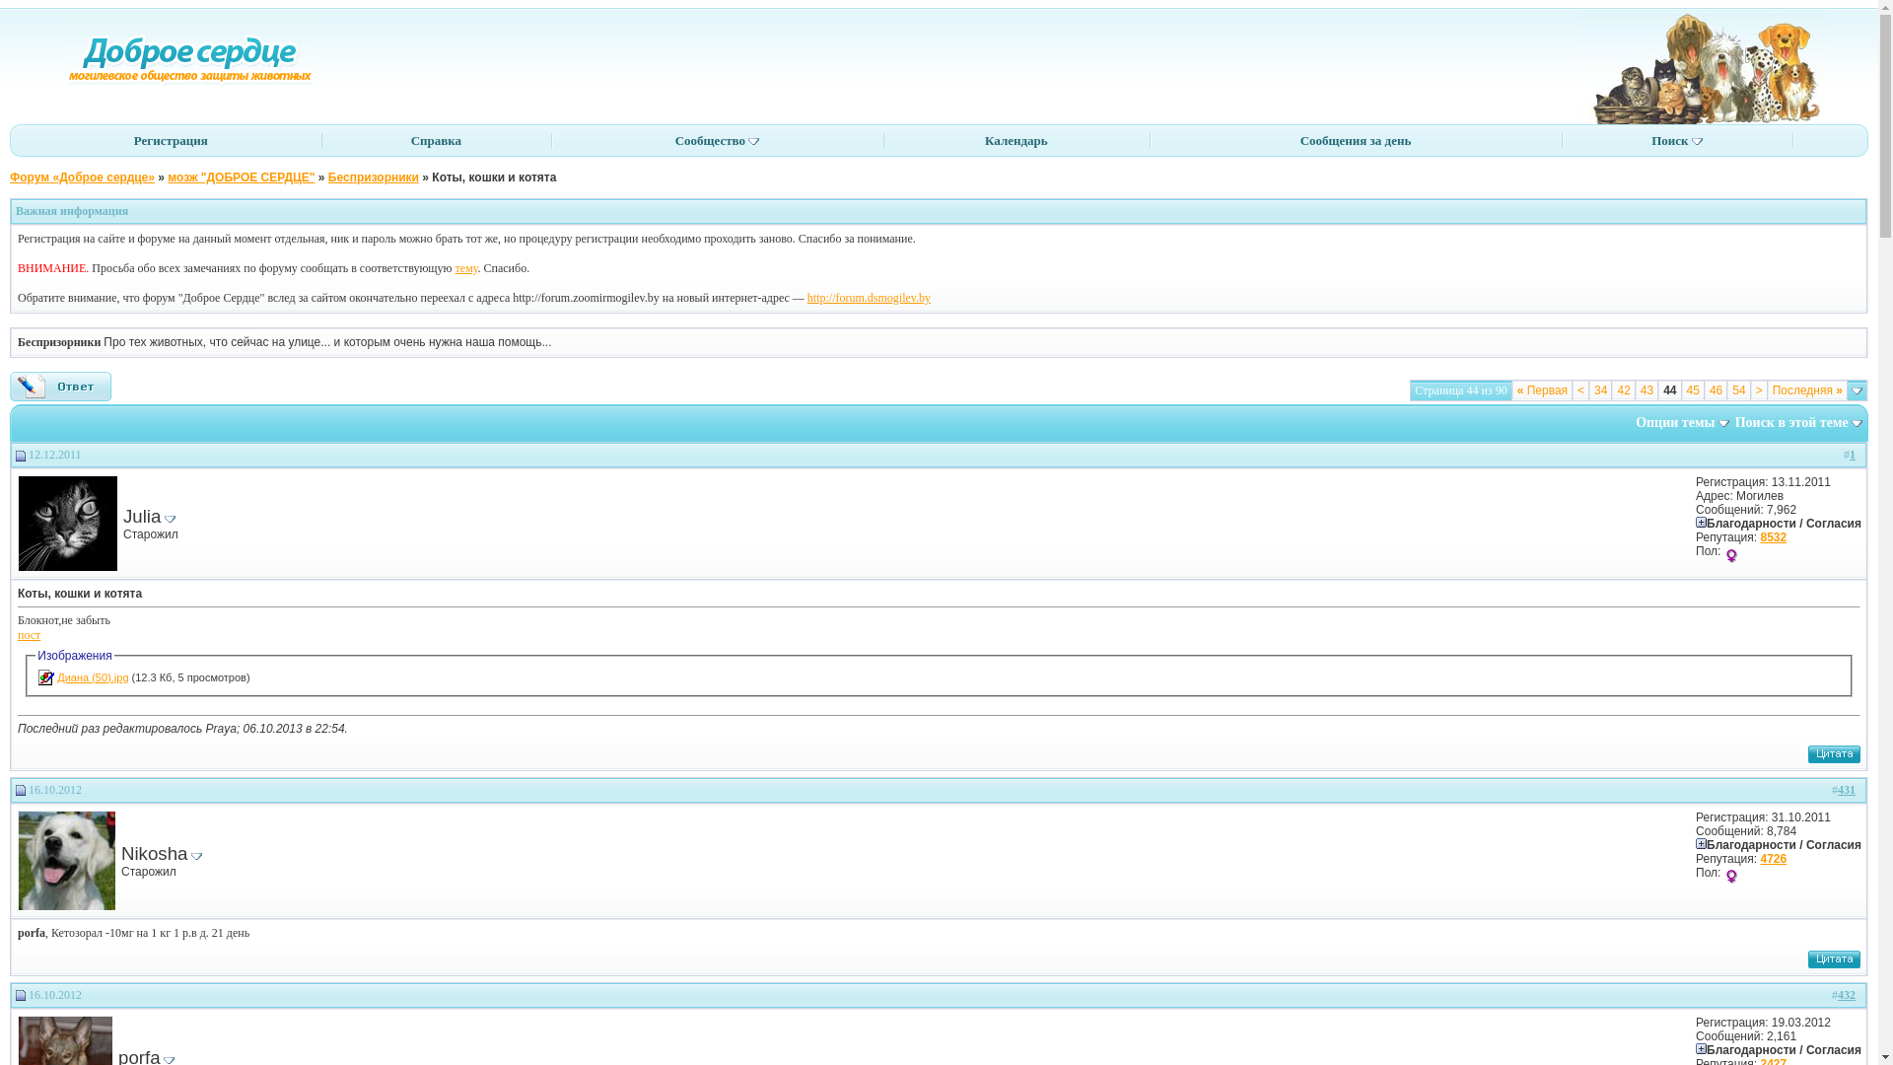 The width and height of the screenshot is (1893, 1065). I want to click on 431, so click(1847, 790).